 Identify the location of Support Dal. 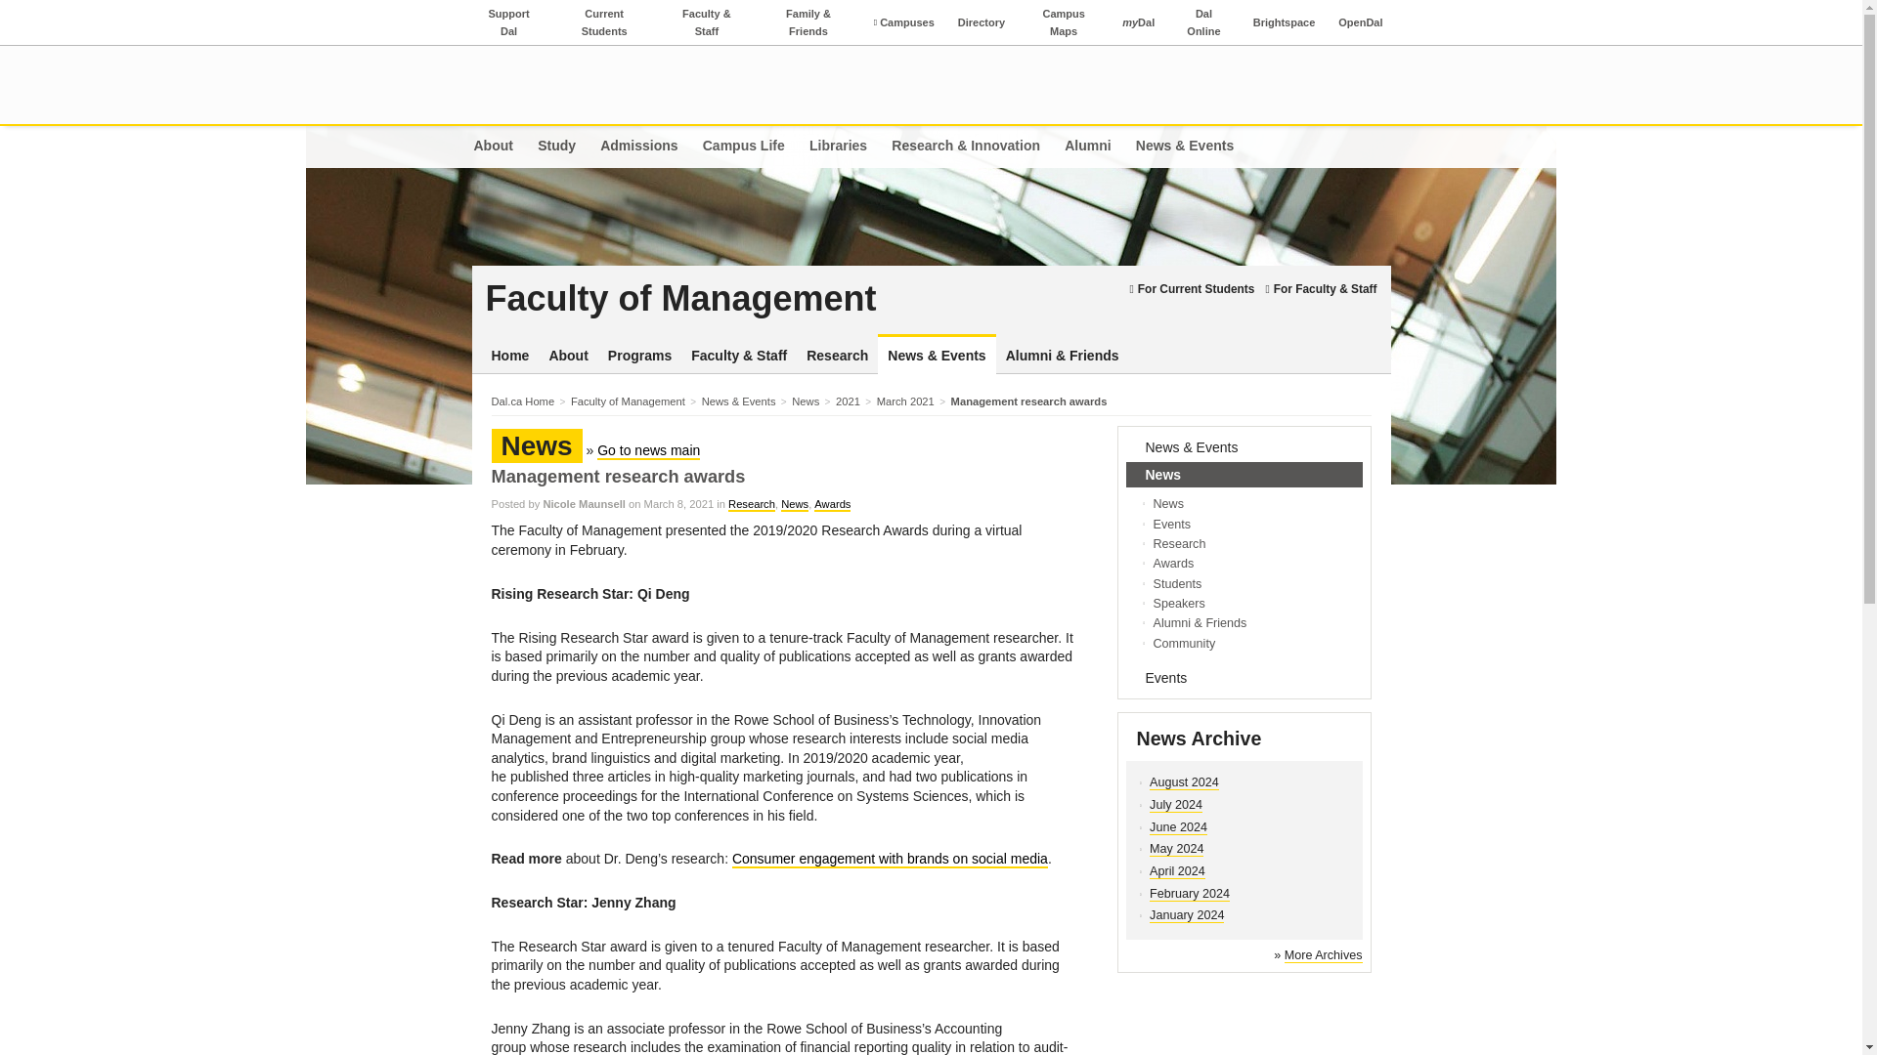
(508, 22).